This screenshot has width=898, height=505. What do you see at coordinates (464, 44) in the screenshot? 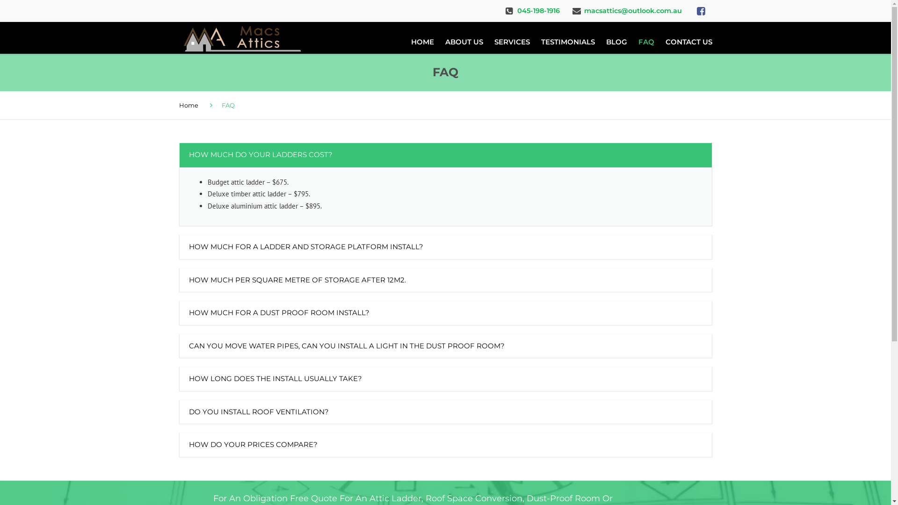
I see `ABOUT US` at bounding box center [464, 44].